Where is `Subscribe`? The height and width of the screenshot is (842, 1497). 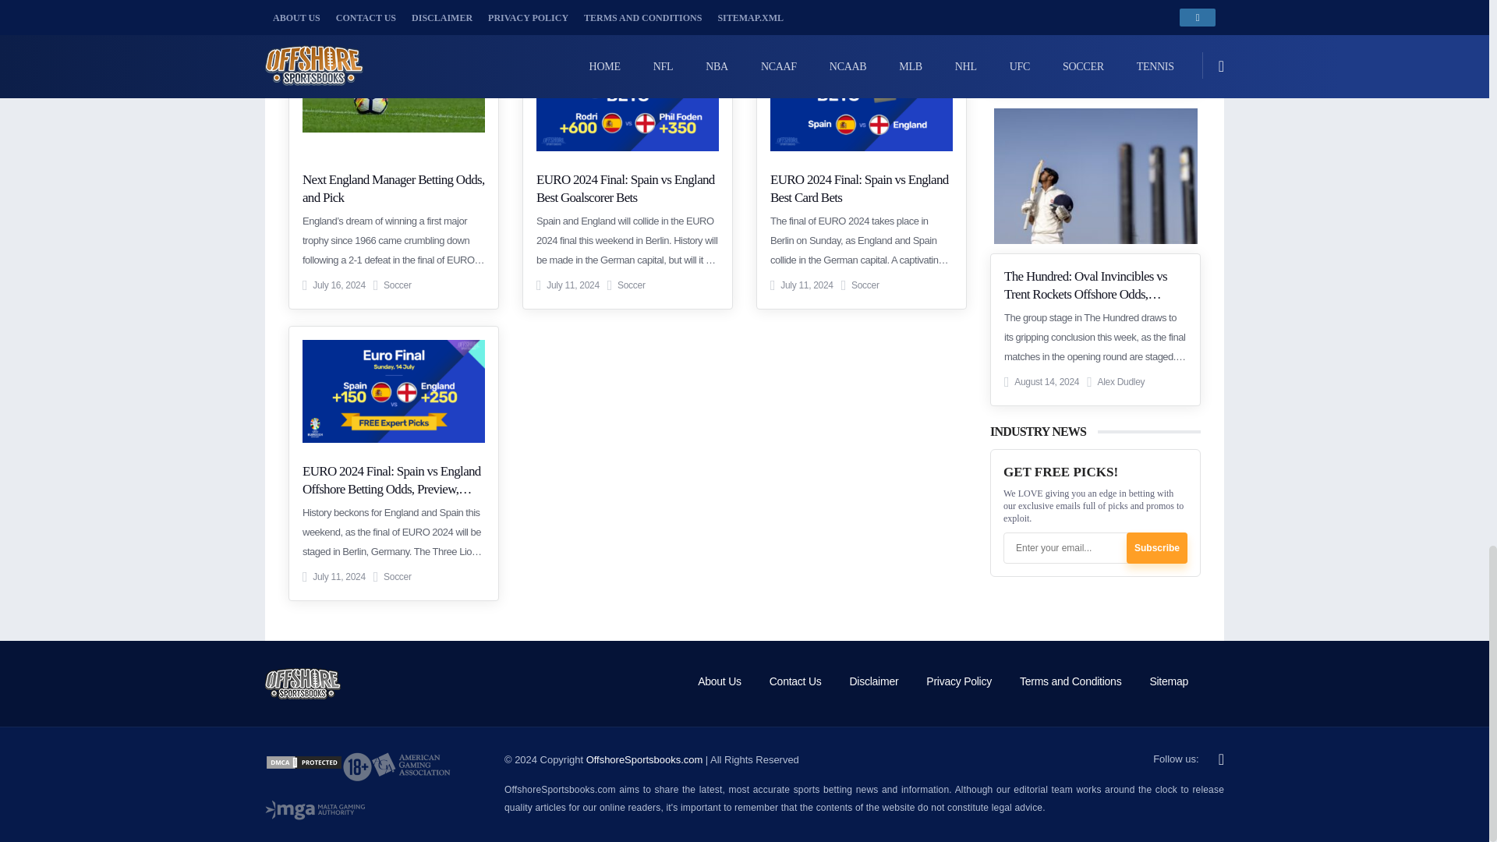 Subscribe is located at coordinates (1157, 547).